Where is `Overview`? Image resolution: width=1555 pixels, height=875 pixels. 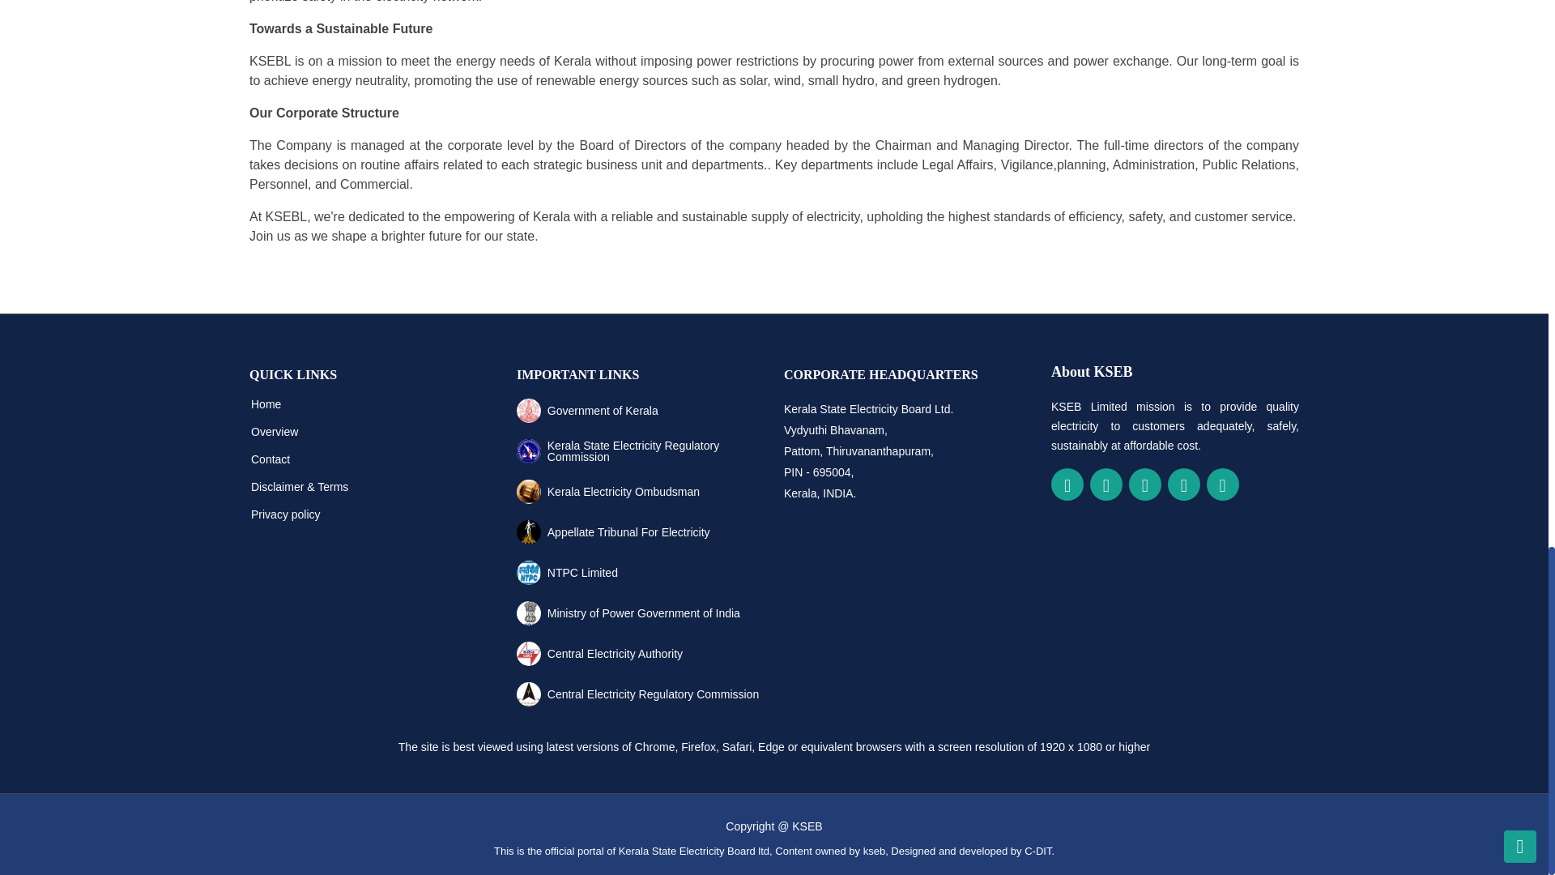 Overview is located at coordinates (274, 431).